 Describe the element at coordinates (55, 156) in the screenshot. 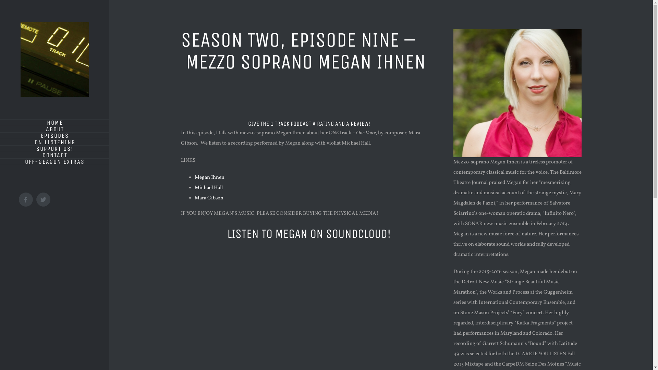

I see `CONTACT` at that location.